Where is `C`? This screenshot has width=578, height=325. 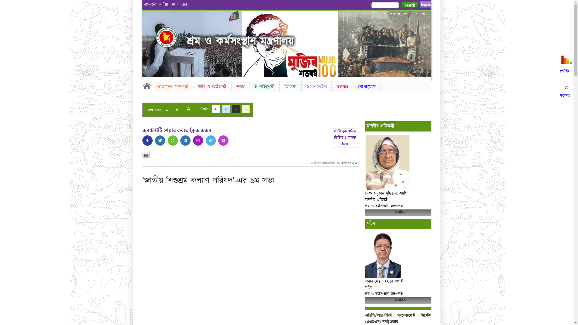 C is located at coordinates (246, 109).